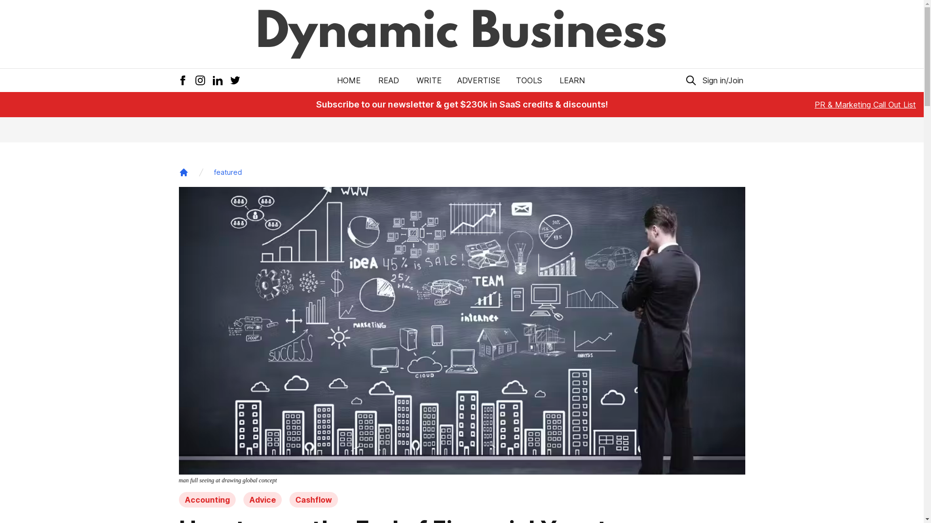 The height and width of the screenshot is (523, 931). I want to click on featured, so click(227, 172).